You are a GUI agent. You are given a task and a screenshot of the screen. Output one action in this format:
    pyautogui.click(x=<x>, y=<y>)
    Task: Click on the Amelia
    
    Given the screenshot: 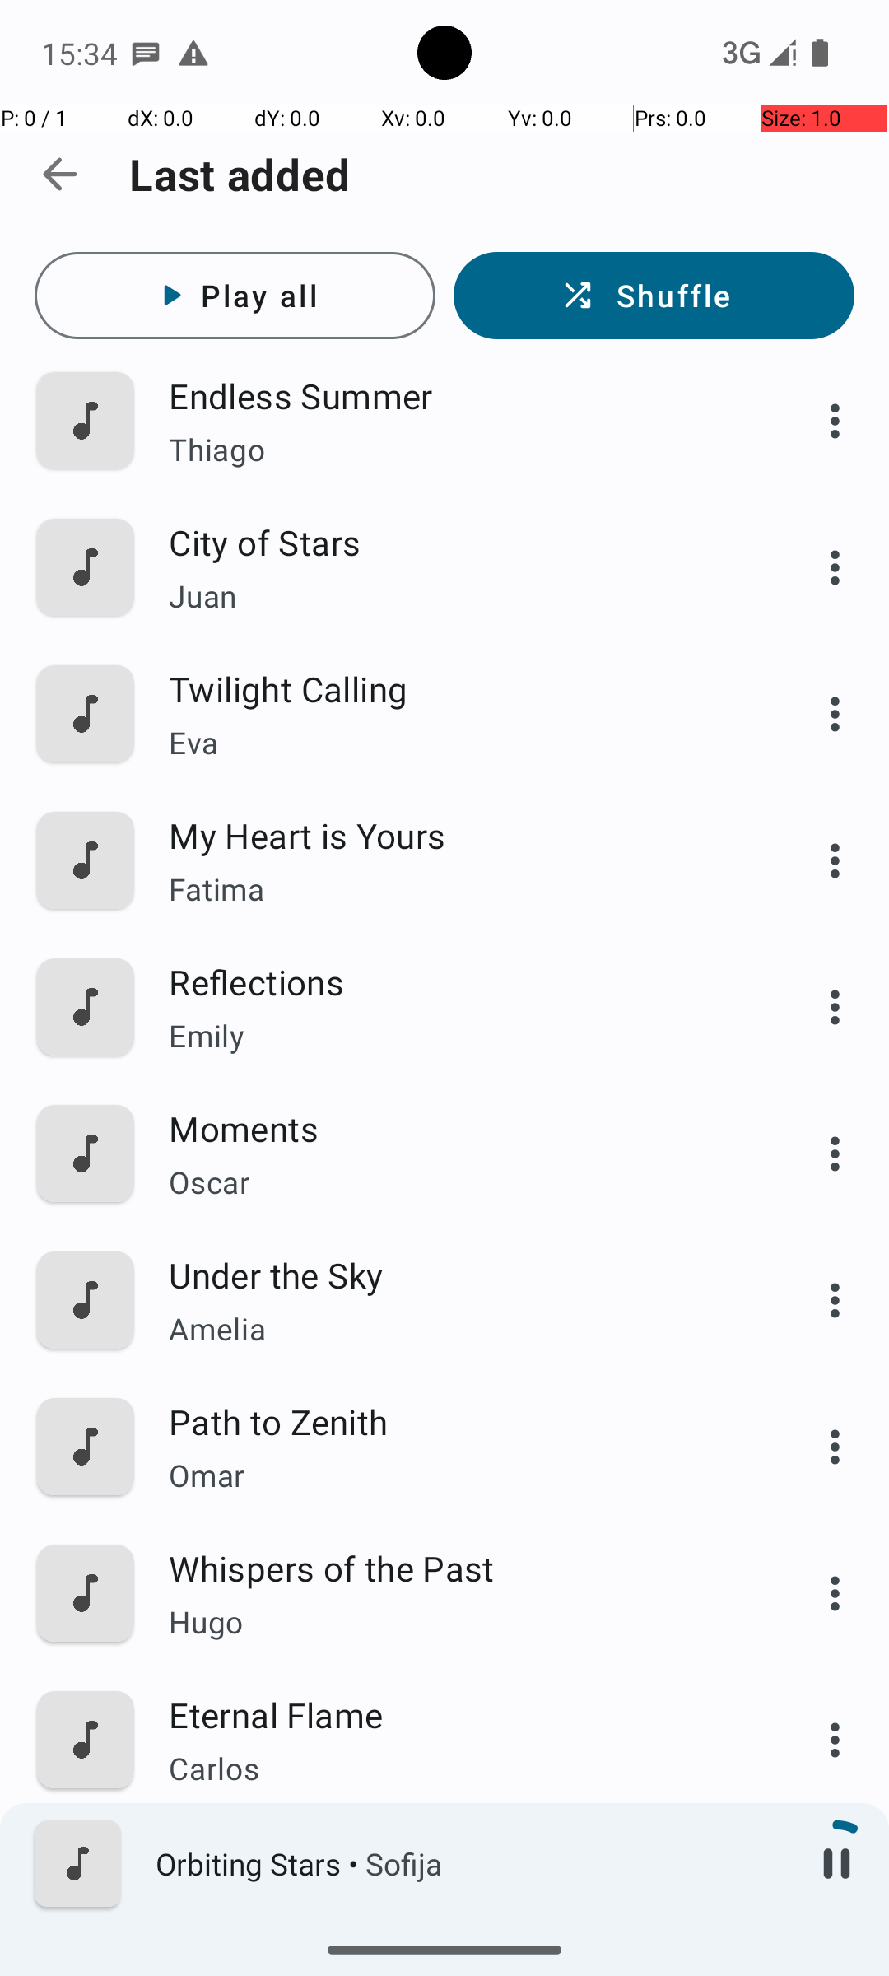 What is the action you would take?
    pyautogui.click(x=458, y=1328)
    